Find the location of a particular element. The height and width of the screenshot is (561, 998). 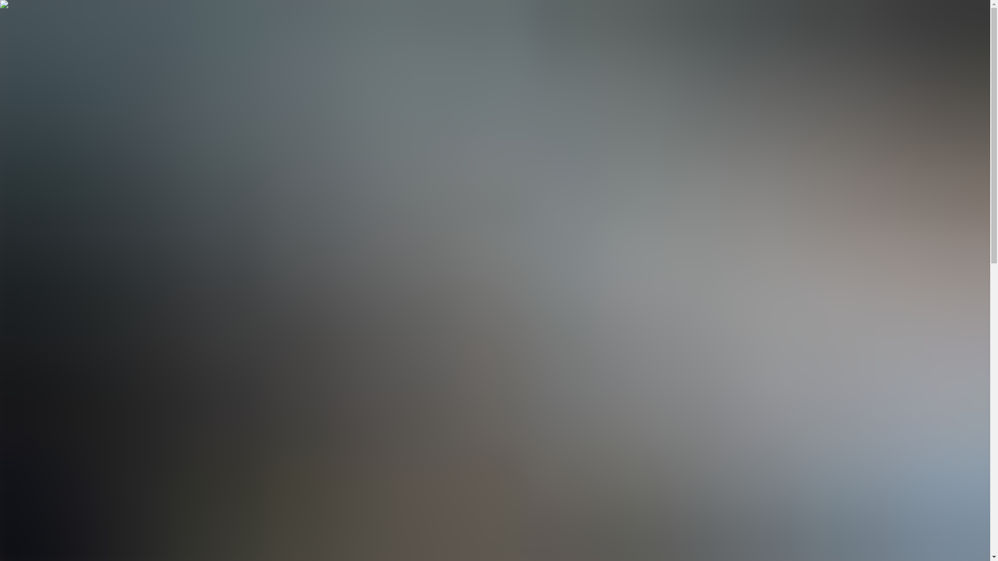

About is located at coordinates (17, 348).